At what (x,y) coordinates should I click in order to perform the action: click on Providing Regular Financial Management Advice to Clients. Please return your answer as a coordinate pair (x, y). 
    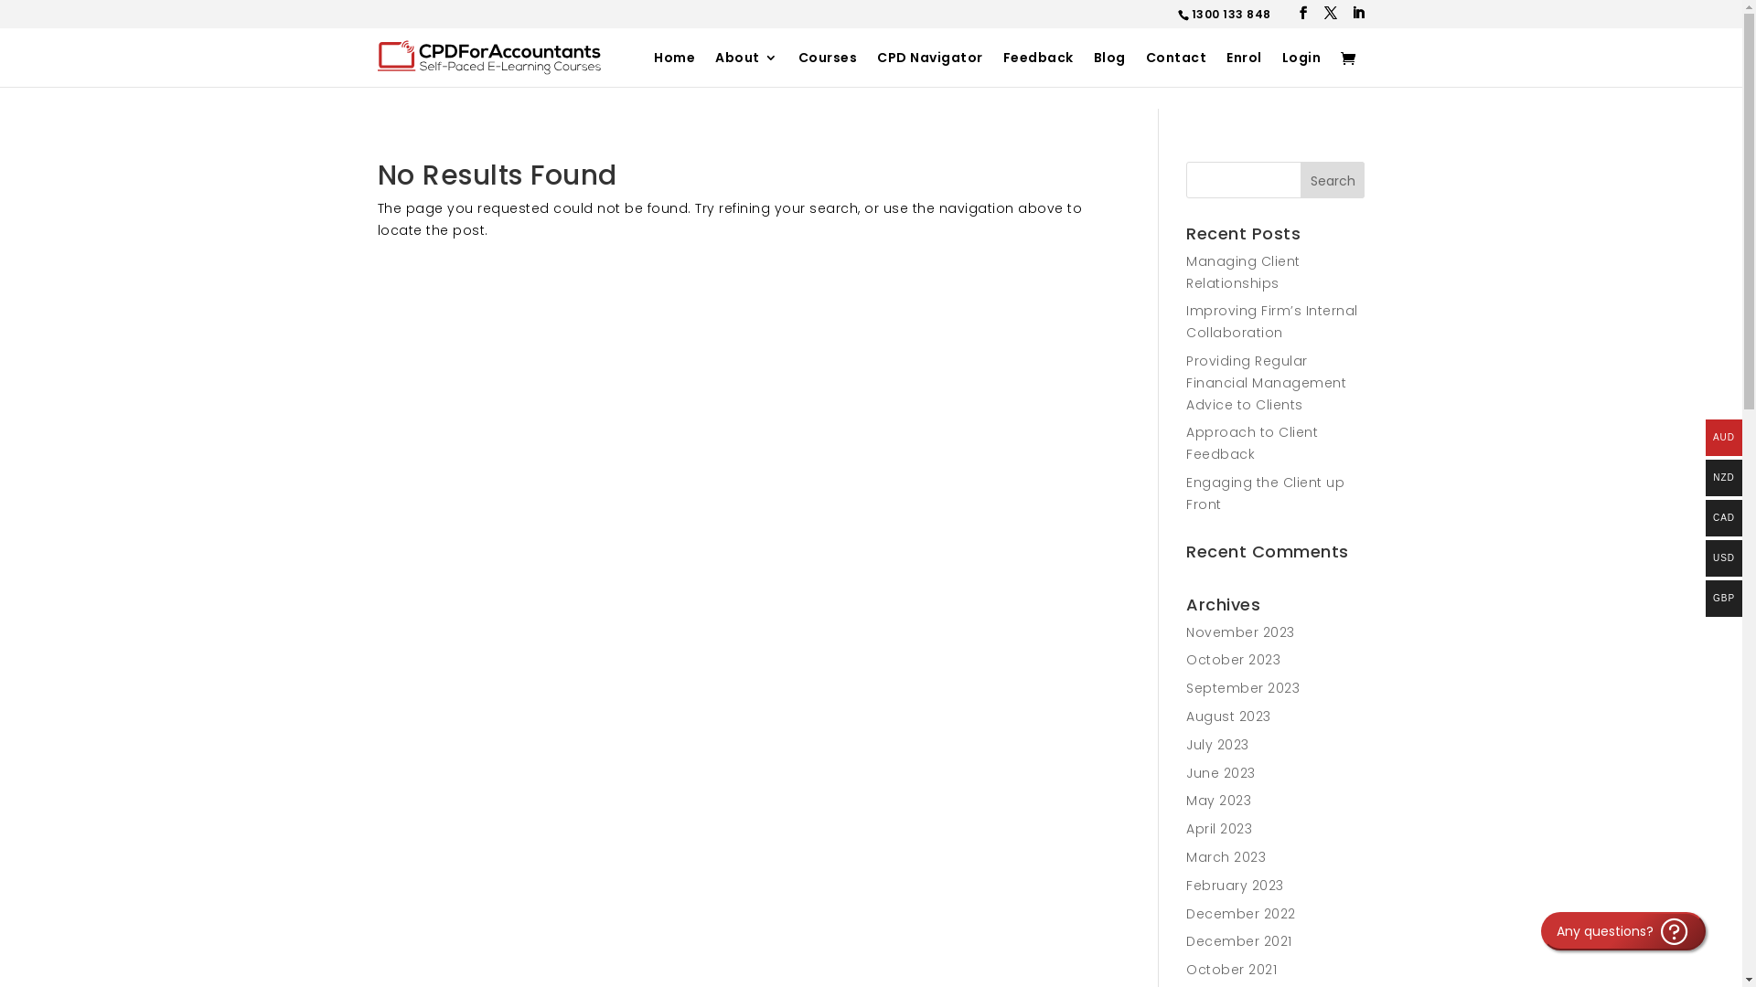
    Looking at the image, I should click on (1266, 382).